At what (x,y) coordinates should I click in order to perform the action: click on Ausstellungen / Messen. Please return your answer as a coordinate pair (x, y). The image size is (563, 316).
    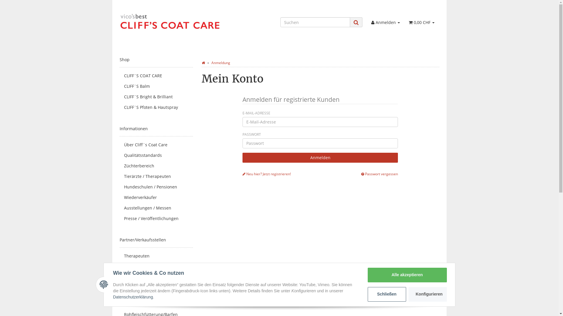
    Looking at the image, I should click on (156, 208).